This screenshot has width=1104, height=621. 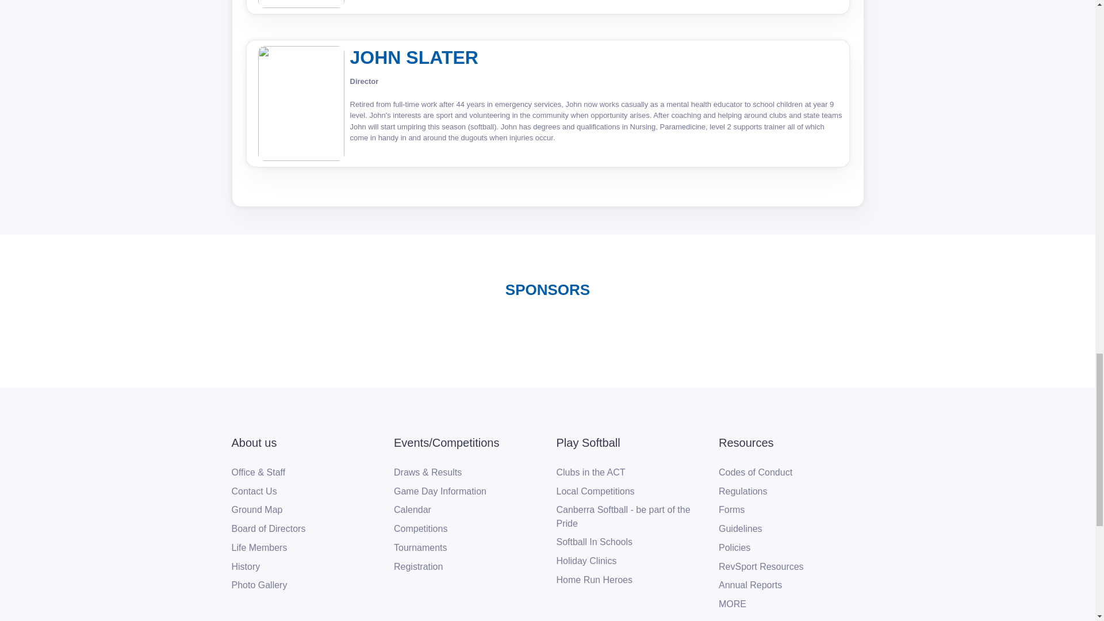 What do you see at coordinates (446, 443) in the screenshot?
I see `Opens in new window` at bounding box center [446, 443].